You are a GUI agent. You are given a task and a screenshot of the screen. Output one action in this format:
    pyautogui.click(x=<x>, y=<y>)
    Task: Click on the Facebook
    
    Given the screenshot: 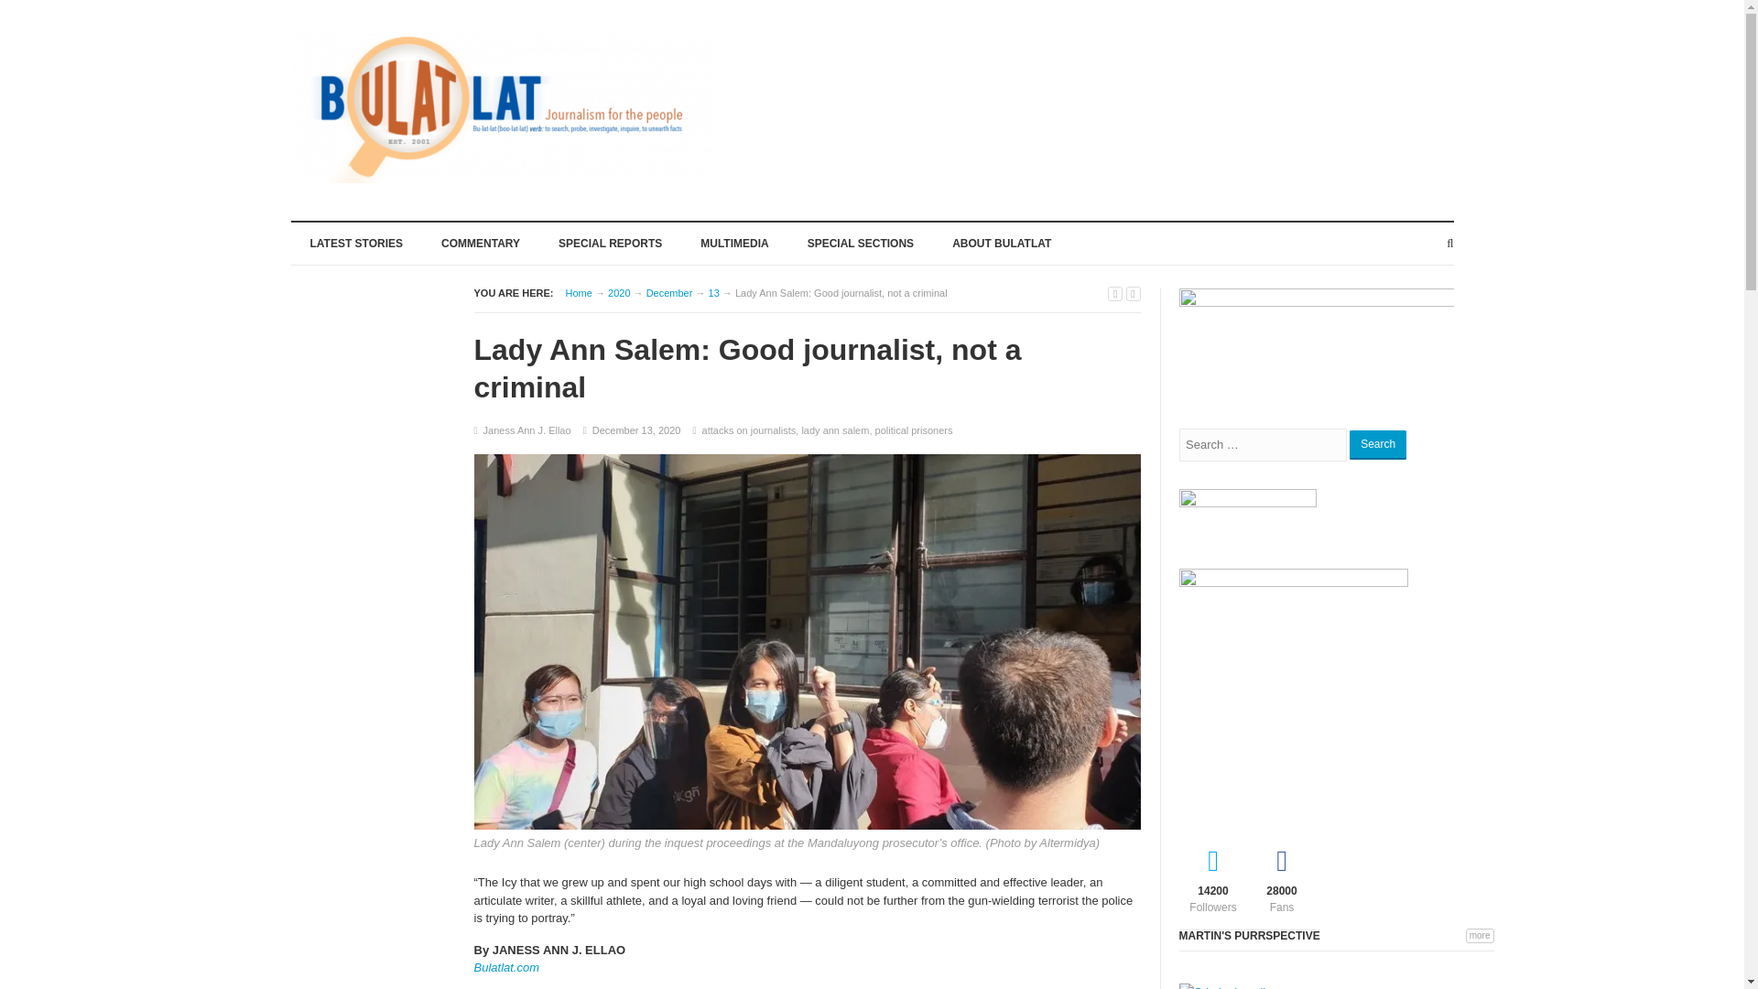 What is the action you would take?
    pyautogui.click(x=1280, y=877)
    